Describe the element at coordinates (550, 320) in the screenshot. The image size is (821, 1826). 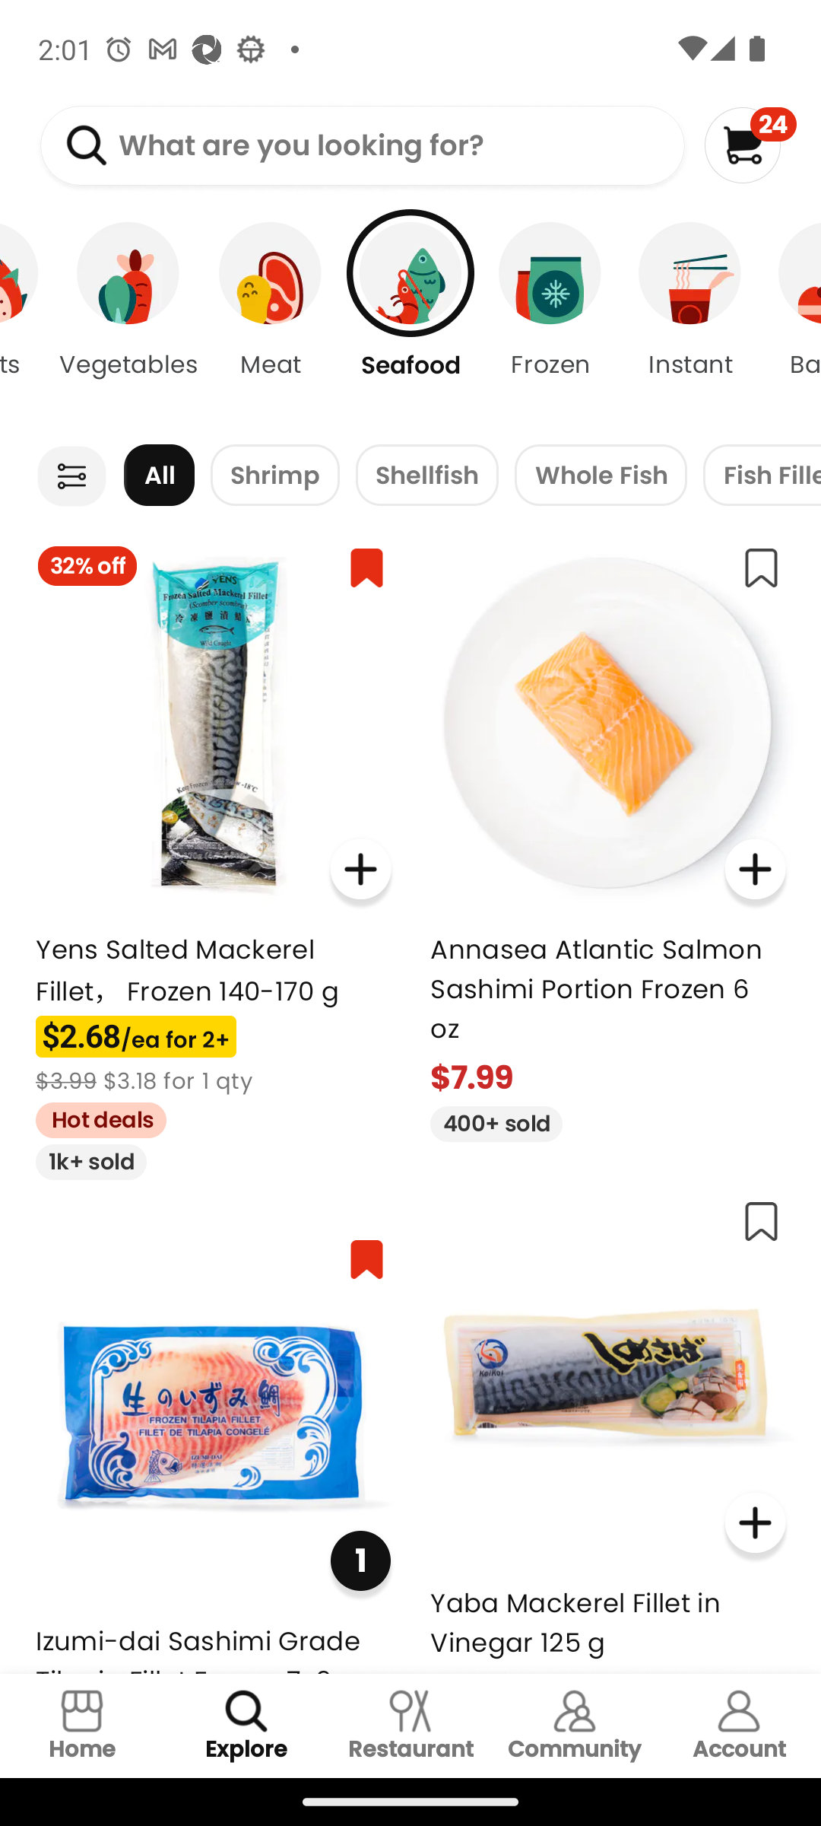
I see `Frozen` at that location.